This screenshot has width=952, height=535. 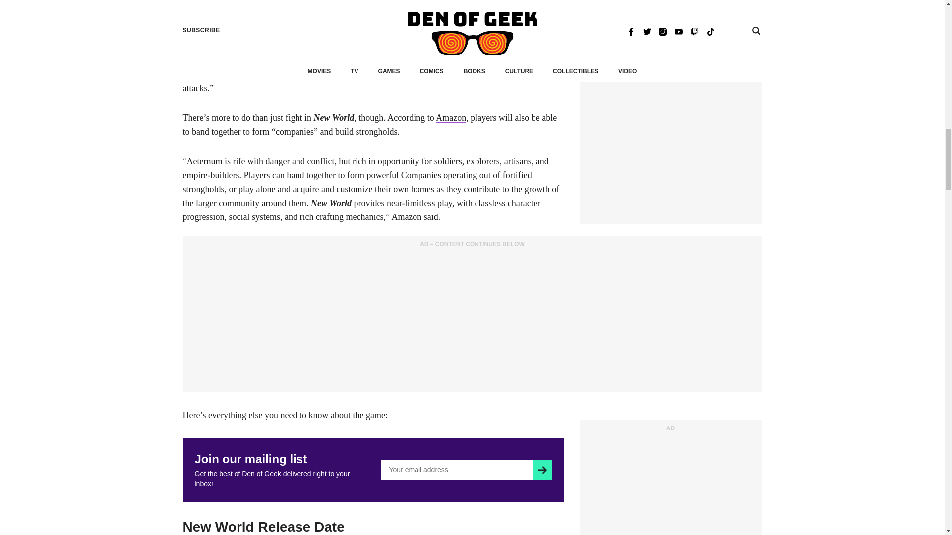 What do you see at coordinates (451, 118) in the screenshot?
I see `Amazon` at bounding box center [451, 118].